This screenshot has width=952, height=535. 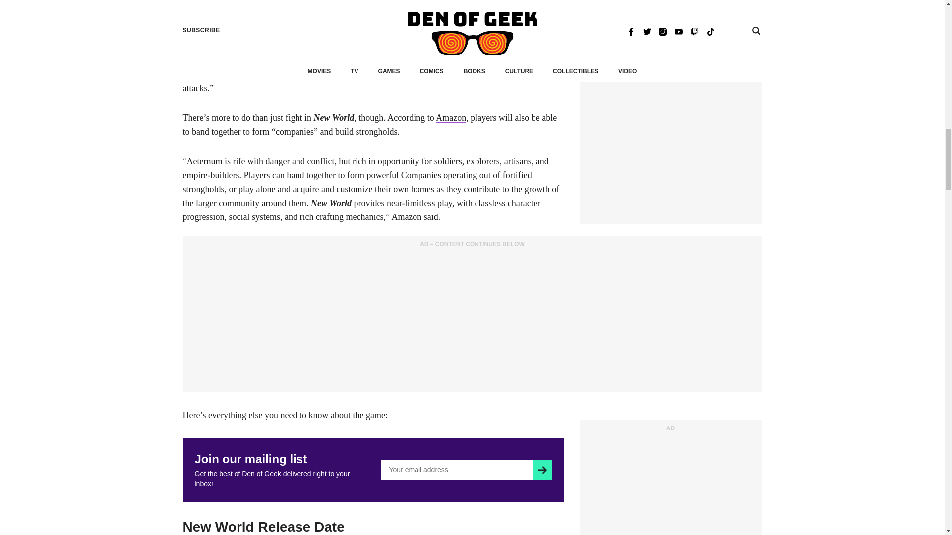 What do you see at coordinates (451, 118) in the screenshot?
I see `Amazon` at bounding box center [451, 118].